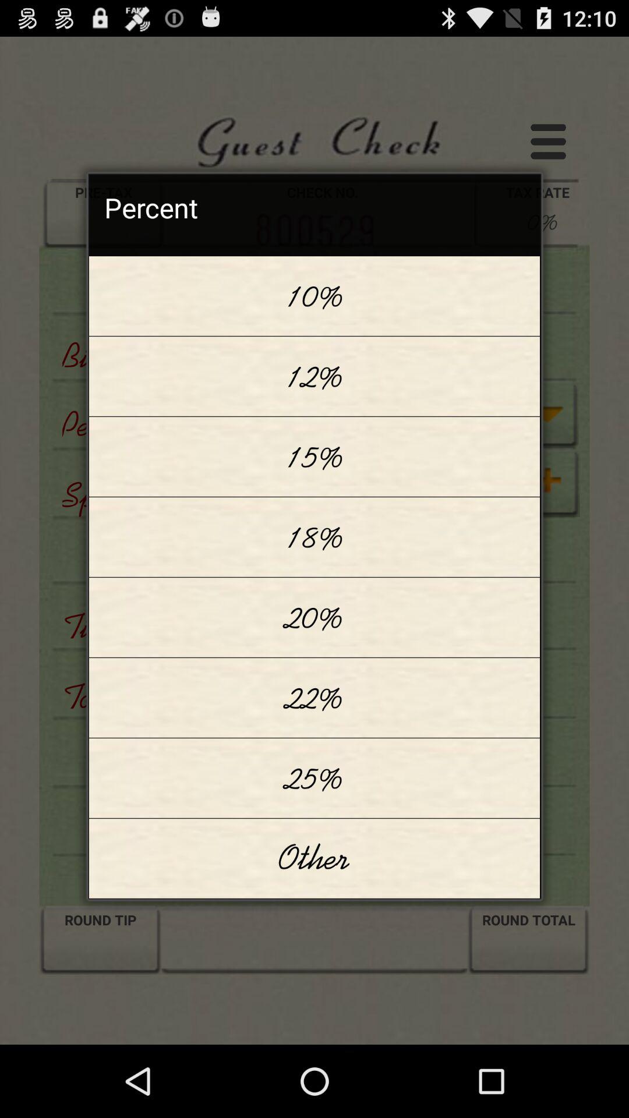  Describe the element at coordinates (314, 376) in the screenshot. I see `click the item below 10% icon` at that location.